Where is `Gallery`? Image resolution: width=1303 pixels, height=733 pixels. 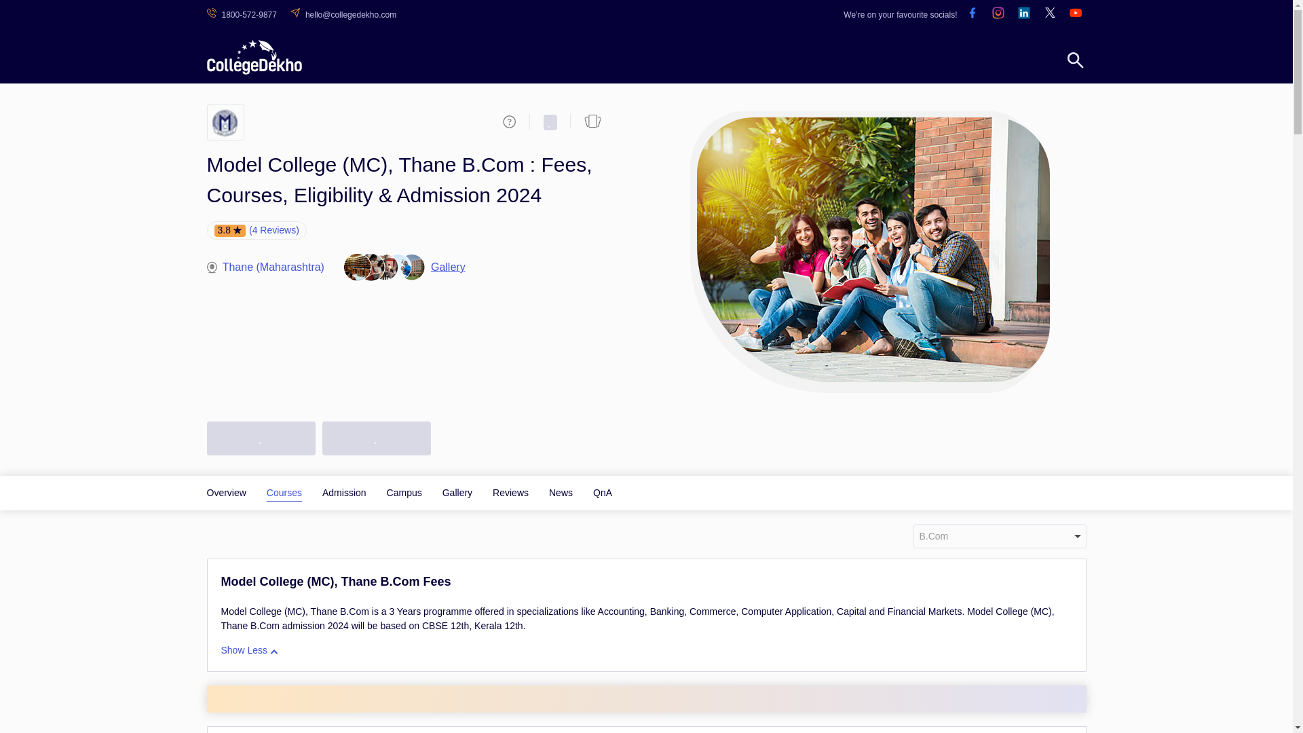
Gallery is located at coordinates (457, 493).